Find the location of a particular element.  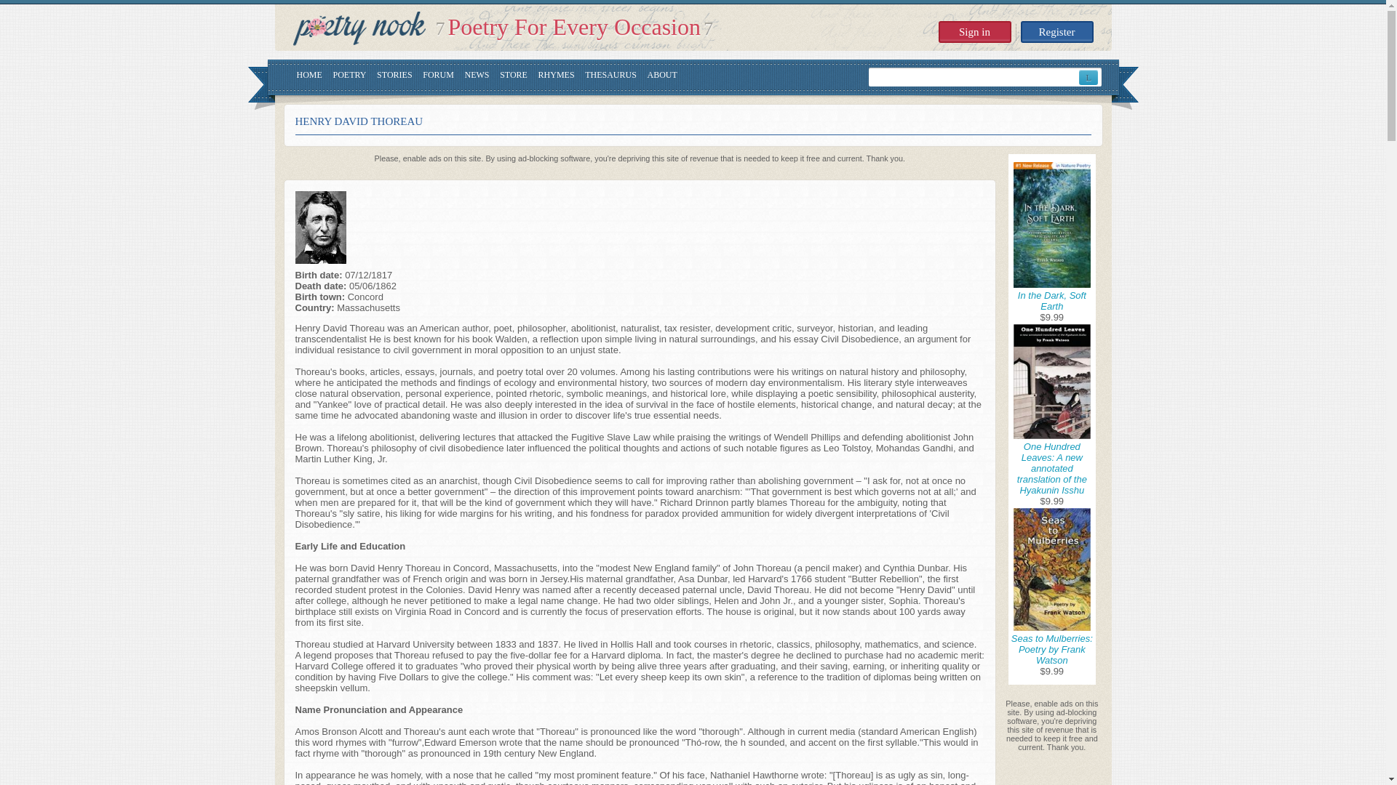

L is located at coordinates (1088, 77).